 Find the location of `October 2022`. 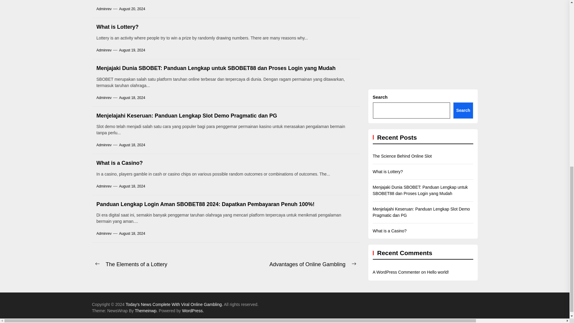

October 2022 is located at coordinates (567, 37).